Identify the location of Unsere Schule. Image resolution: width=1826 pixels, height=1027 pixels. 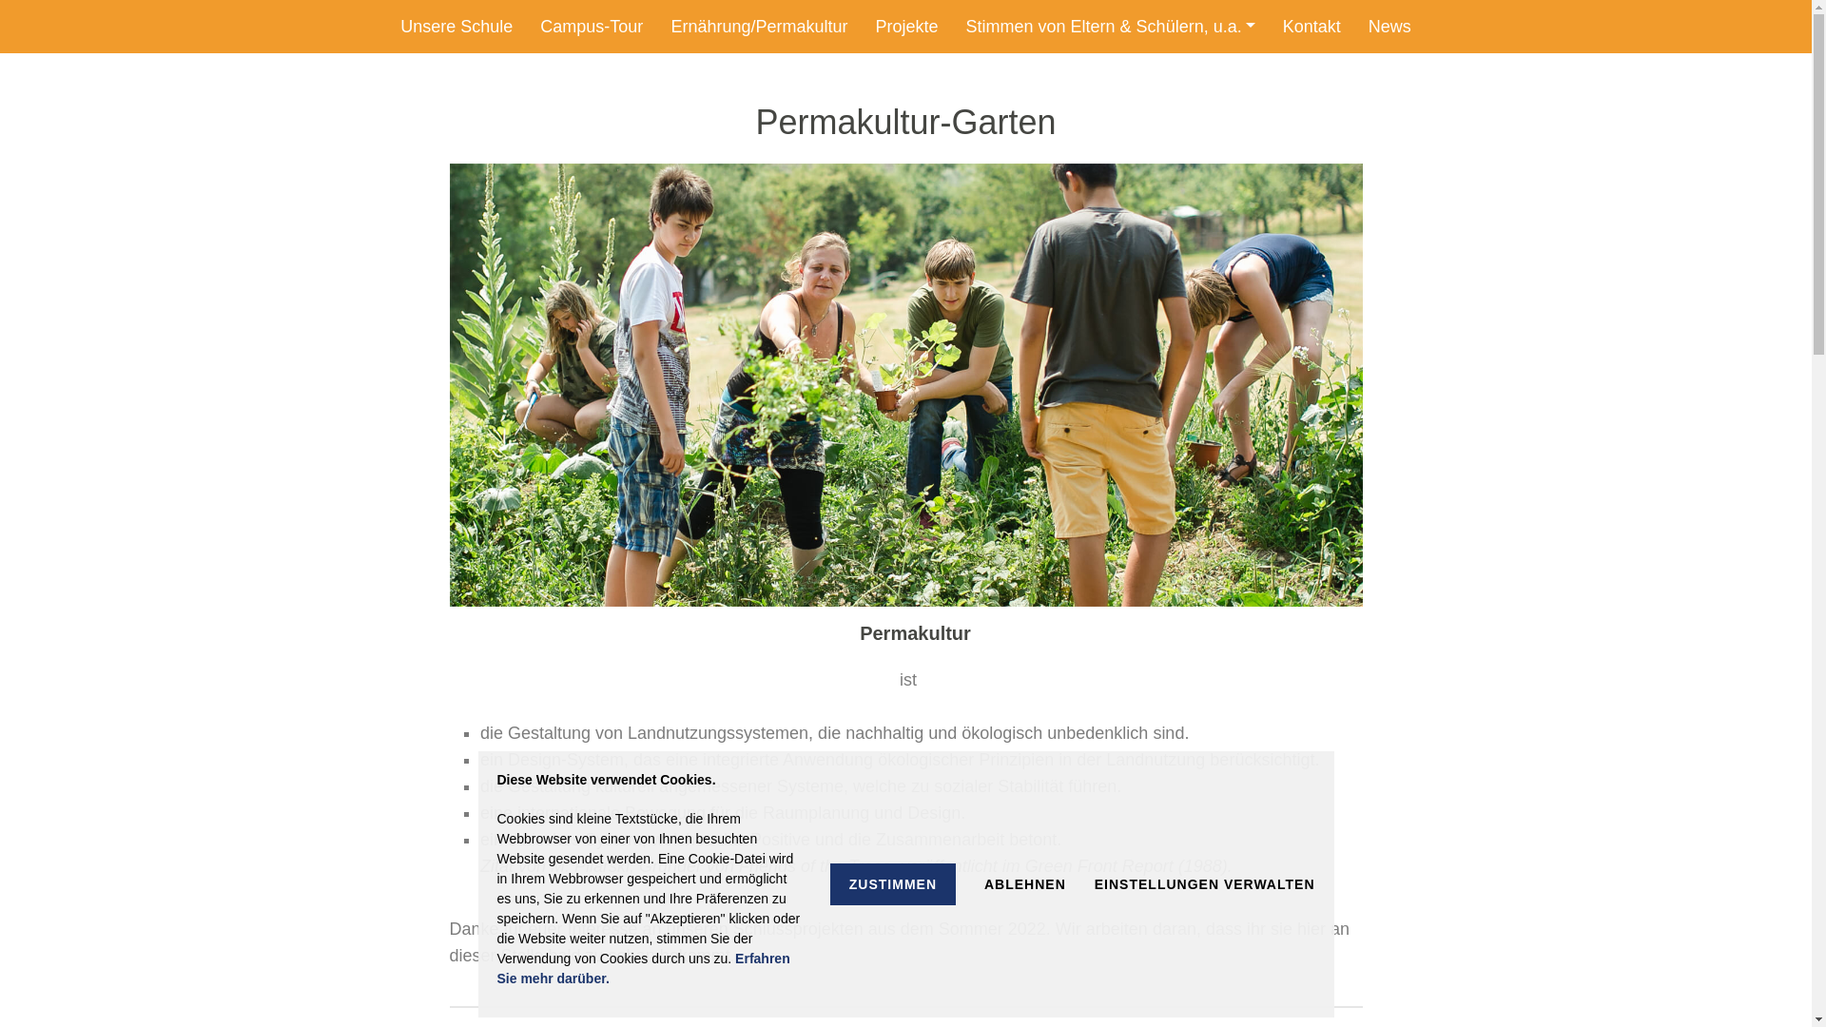
(456, 27).